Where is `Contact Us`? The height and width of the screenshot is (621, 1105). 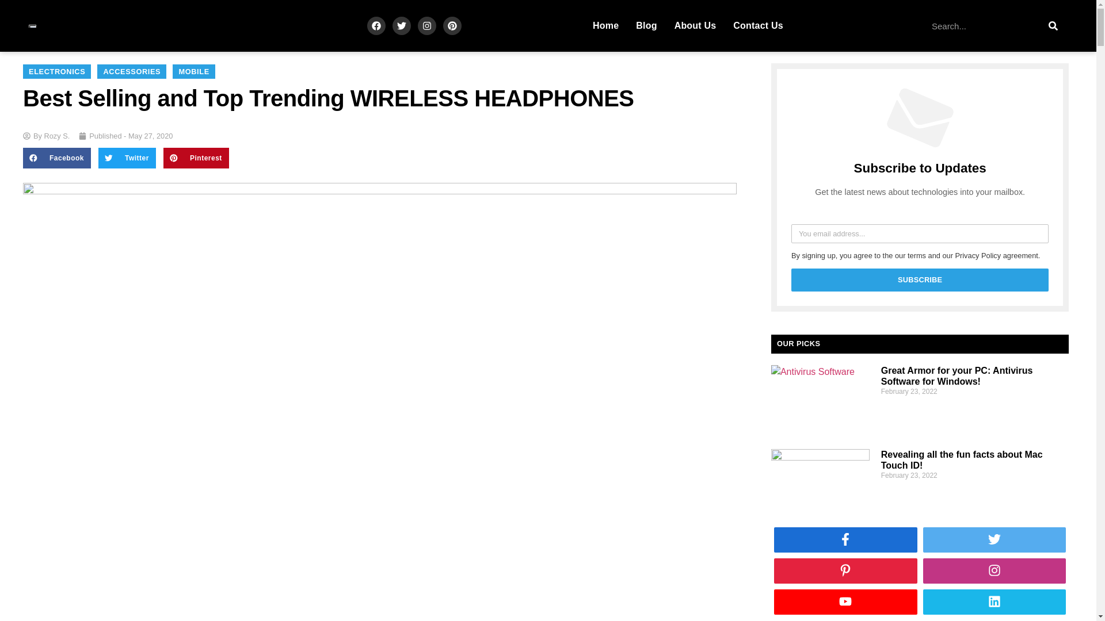 Contact Us is located at coordinates (757, 25).